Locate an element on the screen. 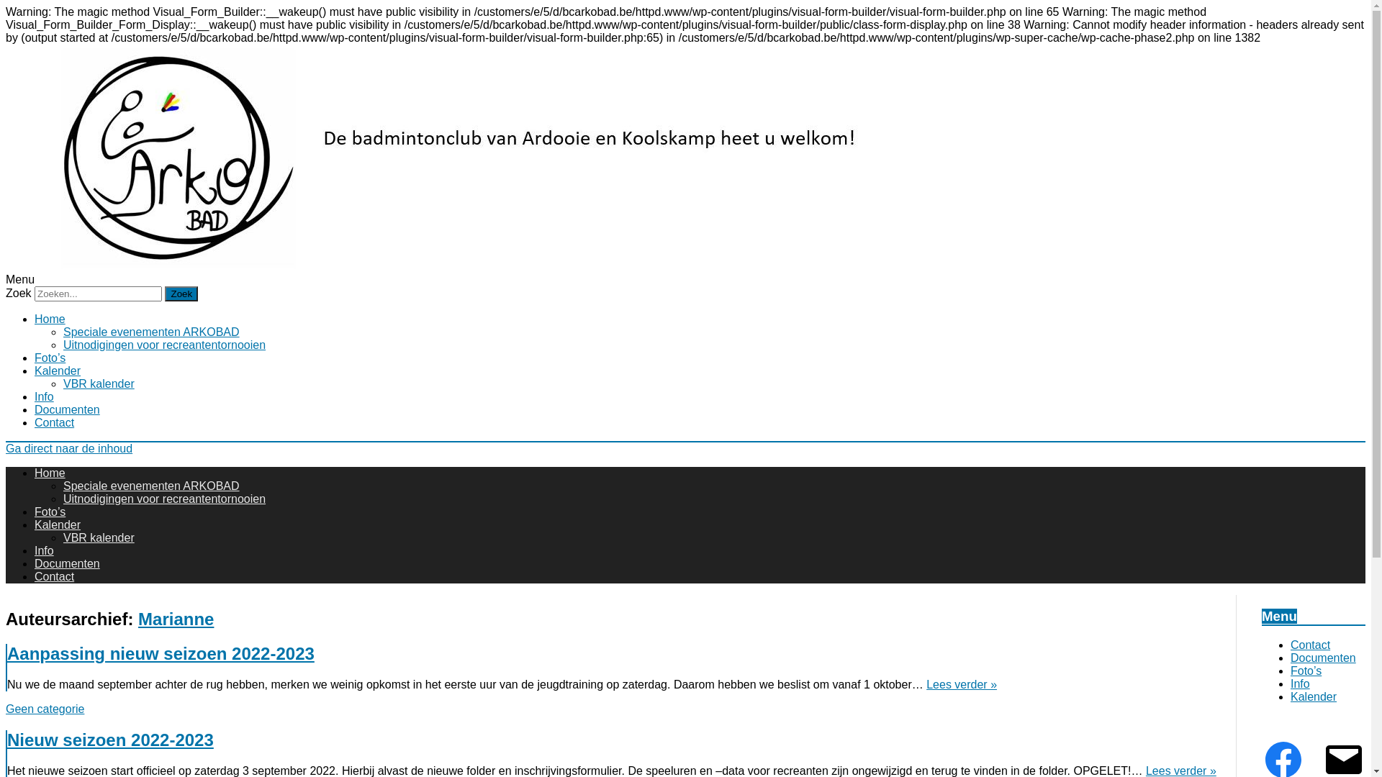  Nieuw seizoen 2022-2023 is located at coordinates (111, 740).